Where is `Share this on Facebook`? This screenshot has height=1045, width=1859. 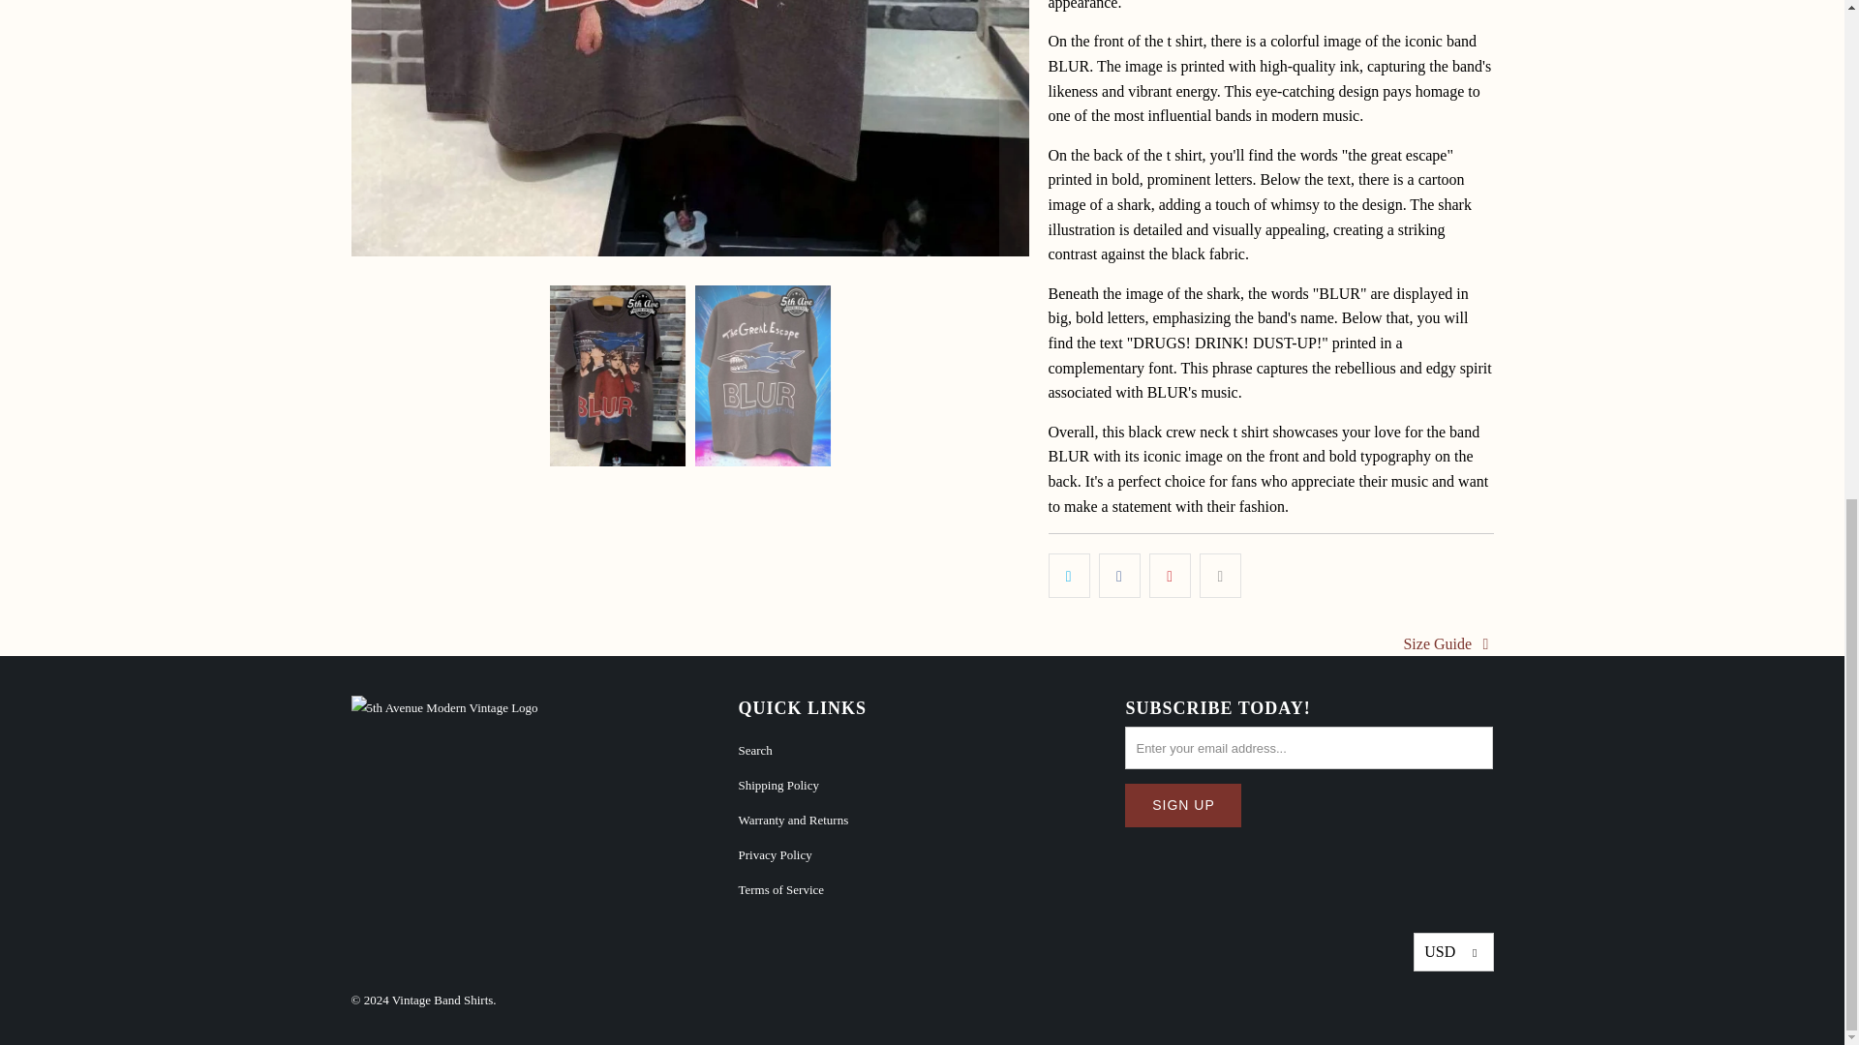
Share this on Facebook is located at coordinates (1119, 575).